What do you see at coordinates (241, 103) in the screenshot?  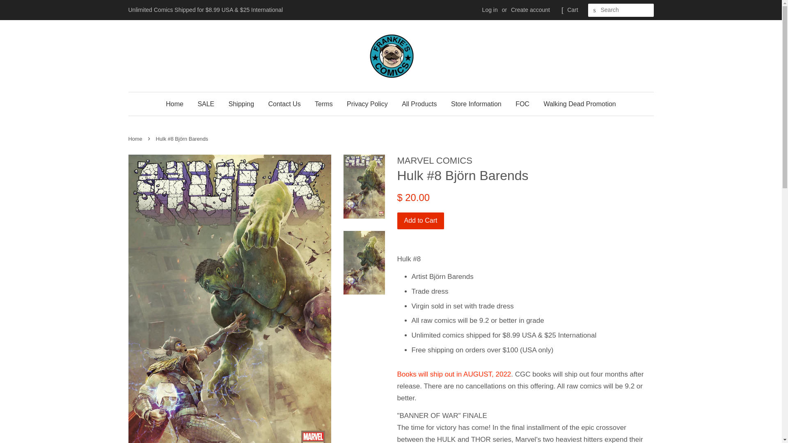 I see `Shipping` at bounding box center [241, 103].